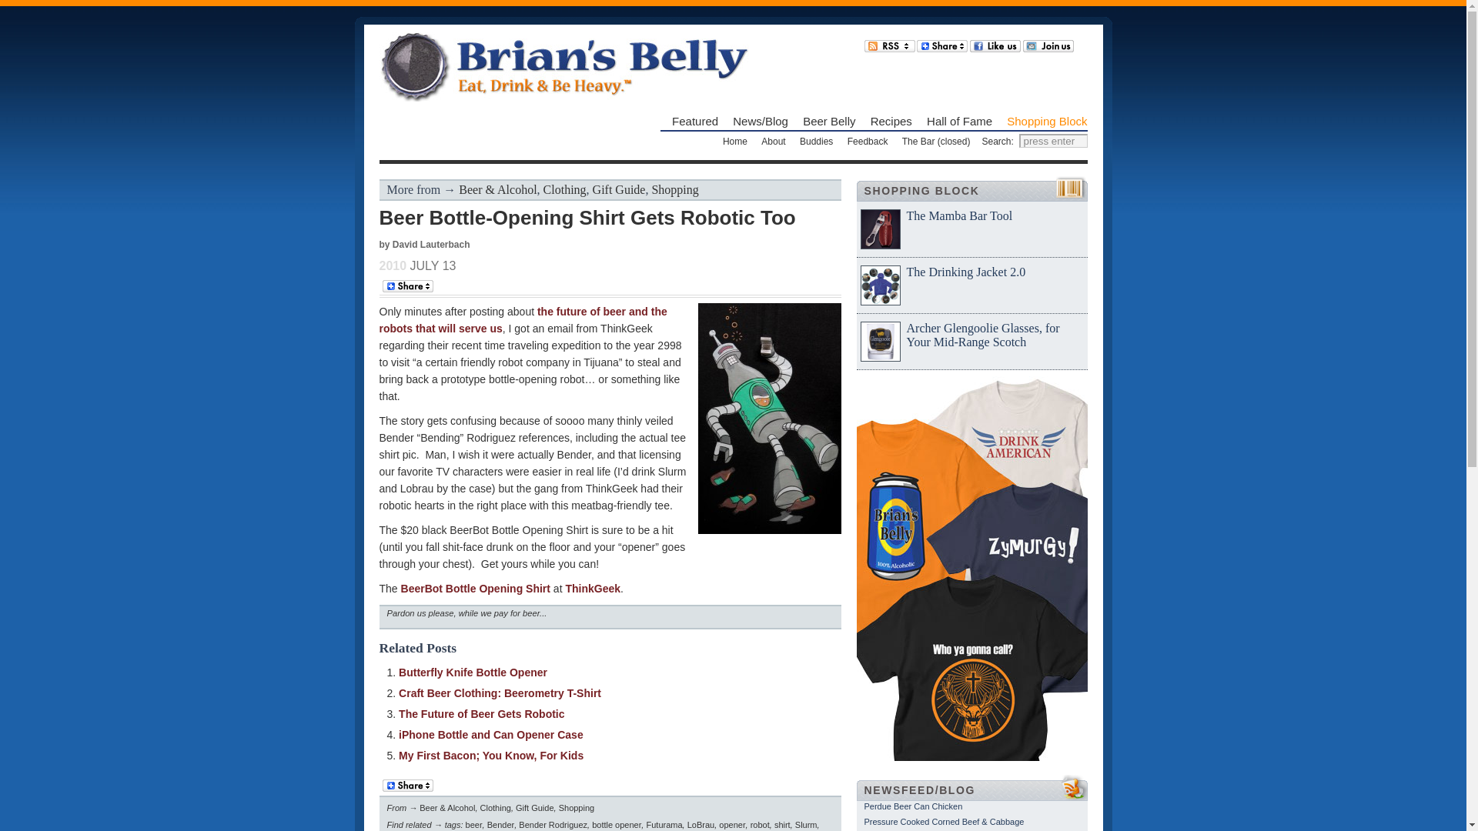  What do you see at coordinates (593, 589) in the screenshot?
I see `ThinkGeek` at bounding box center [593, 589].